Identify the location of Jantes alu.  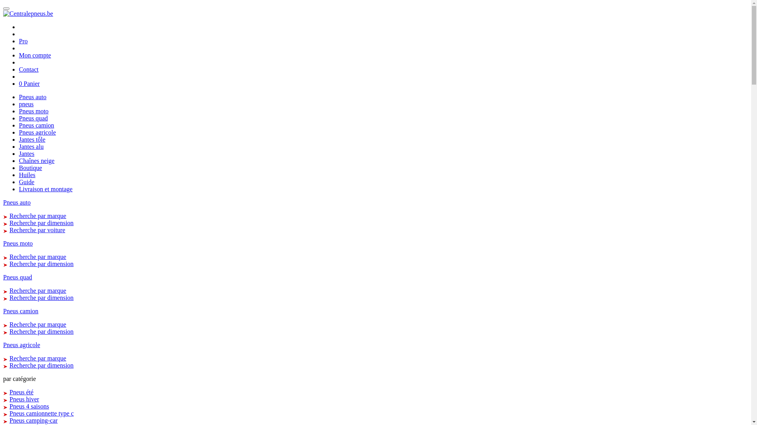
(32, 146).